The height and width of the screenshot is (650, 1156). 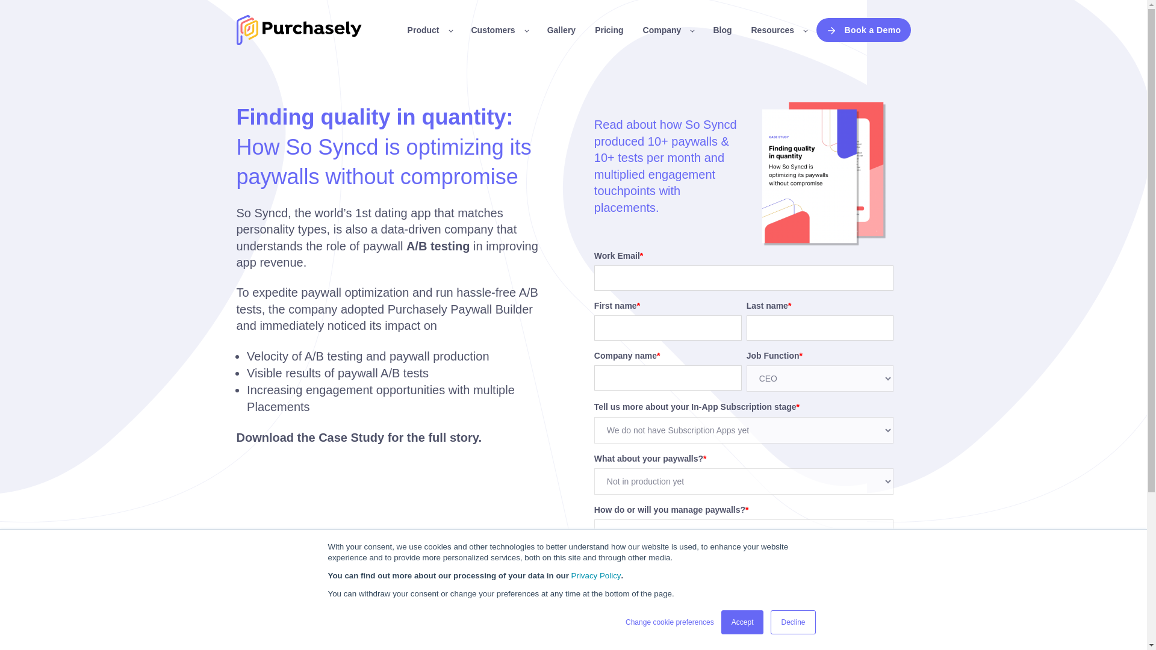 I want to click on Download, so click(x=626, y=645).